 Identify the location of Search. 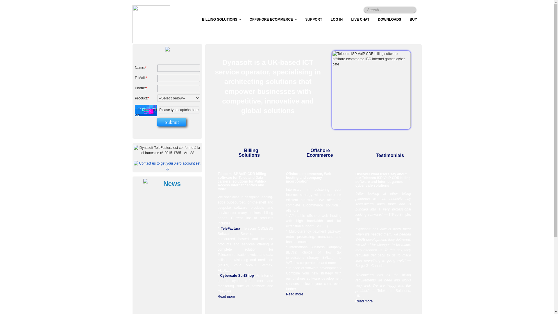
(410, 9).